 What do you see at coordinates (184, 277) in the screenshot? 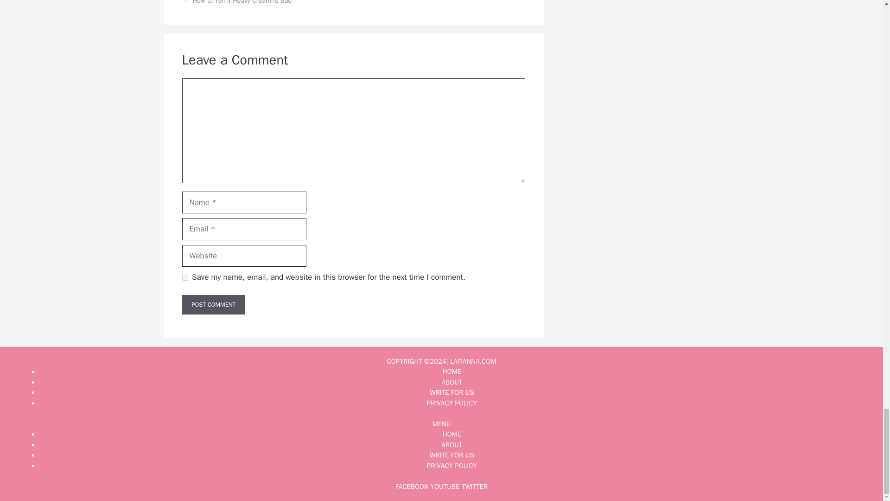
I see `yes` at bounding box center [184, 277].